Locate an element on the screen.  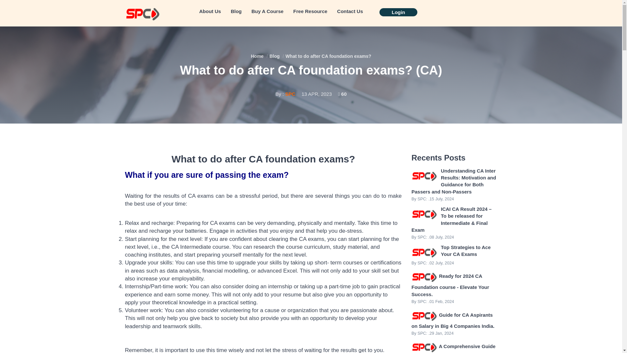
Buy A Course is located at coordinates (267, 11).